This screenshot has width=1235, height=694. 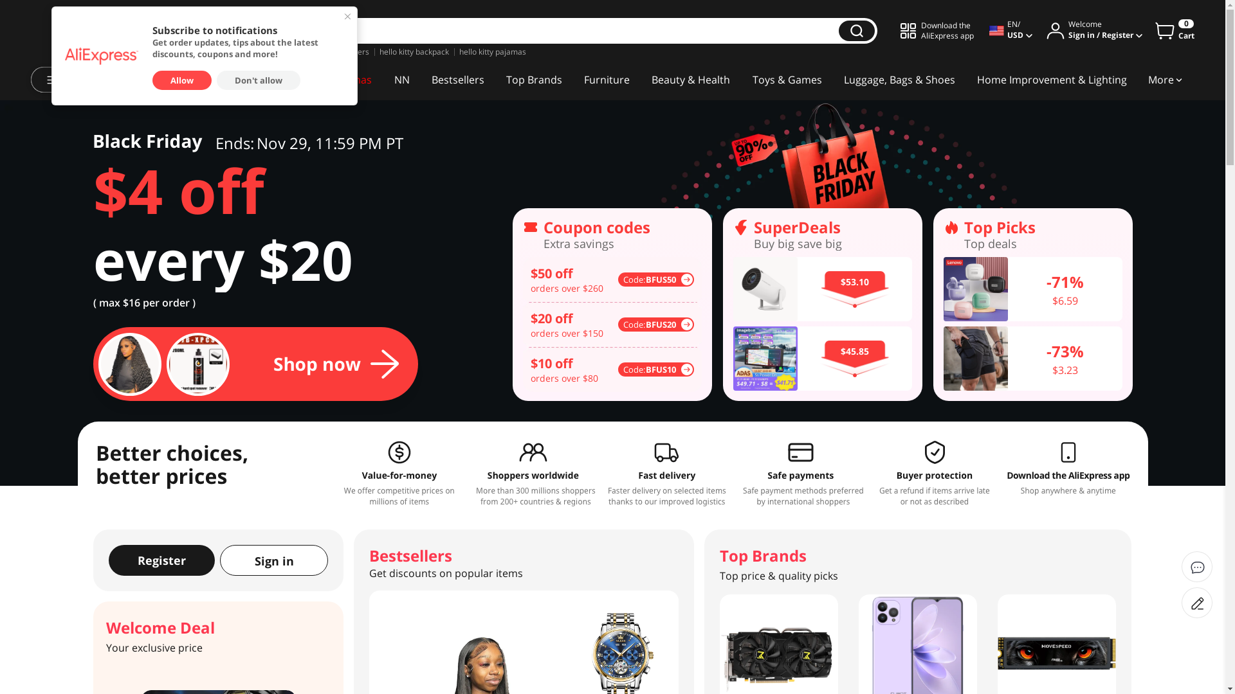 I want to click on Furniture, so click(x=607, y=80).